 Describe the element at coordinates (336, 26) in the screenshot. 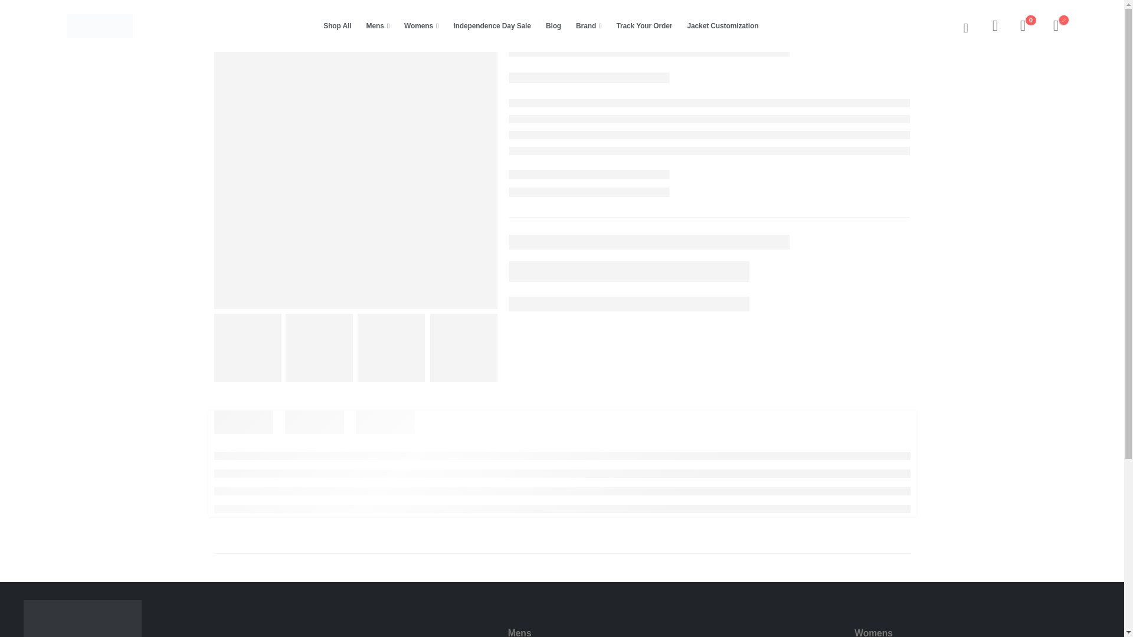

I see `Shop All` at that location.